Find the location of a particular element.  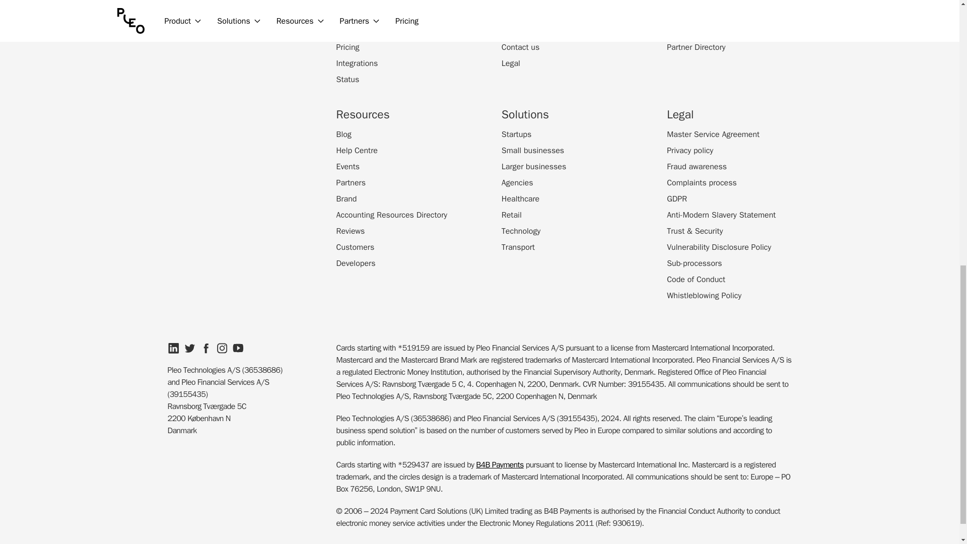

FAQ is located at coordinates (343, 31).